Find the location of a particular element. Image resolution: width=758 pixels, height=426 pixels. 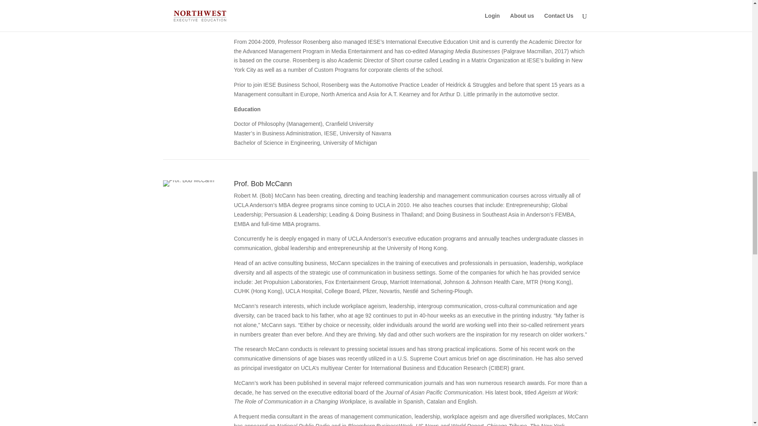

Custom Programs is located at coordinates (336, 69).